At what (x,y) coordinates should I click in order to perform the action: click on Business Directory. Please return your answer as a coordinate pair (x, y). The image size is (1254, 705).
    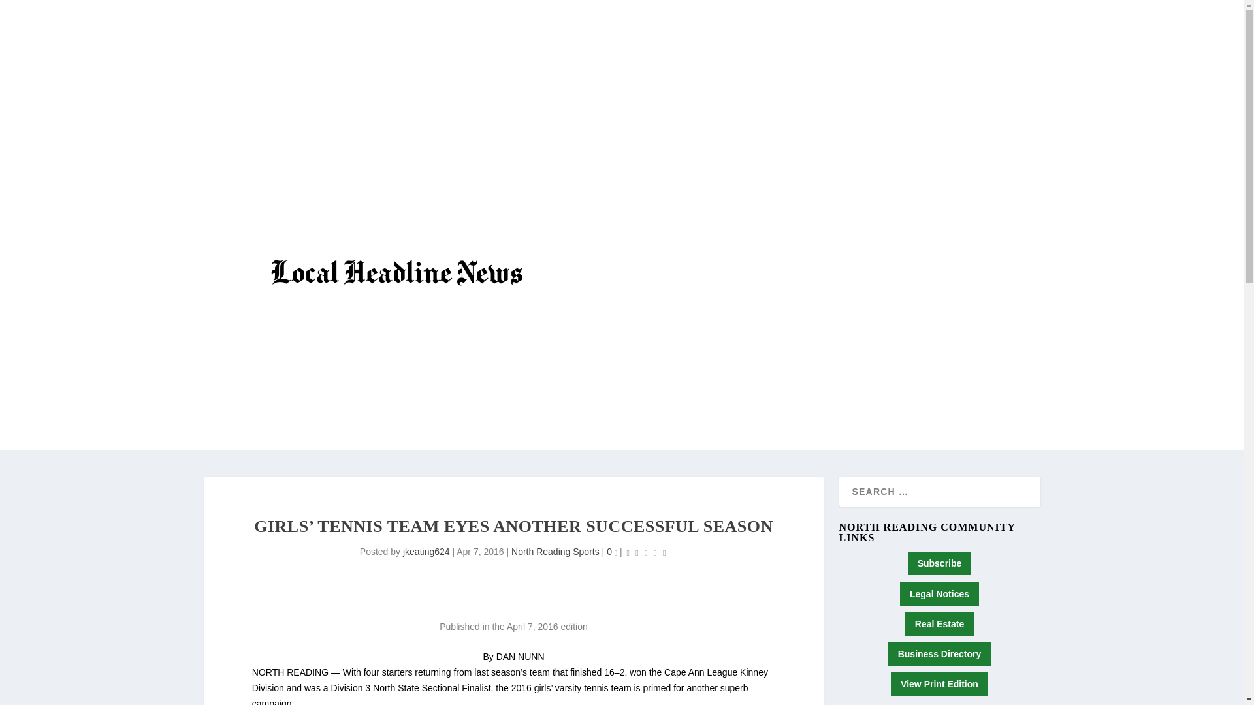
    Looking at the image, I should click on (939, 653).